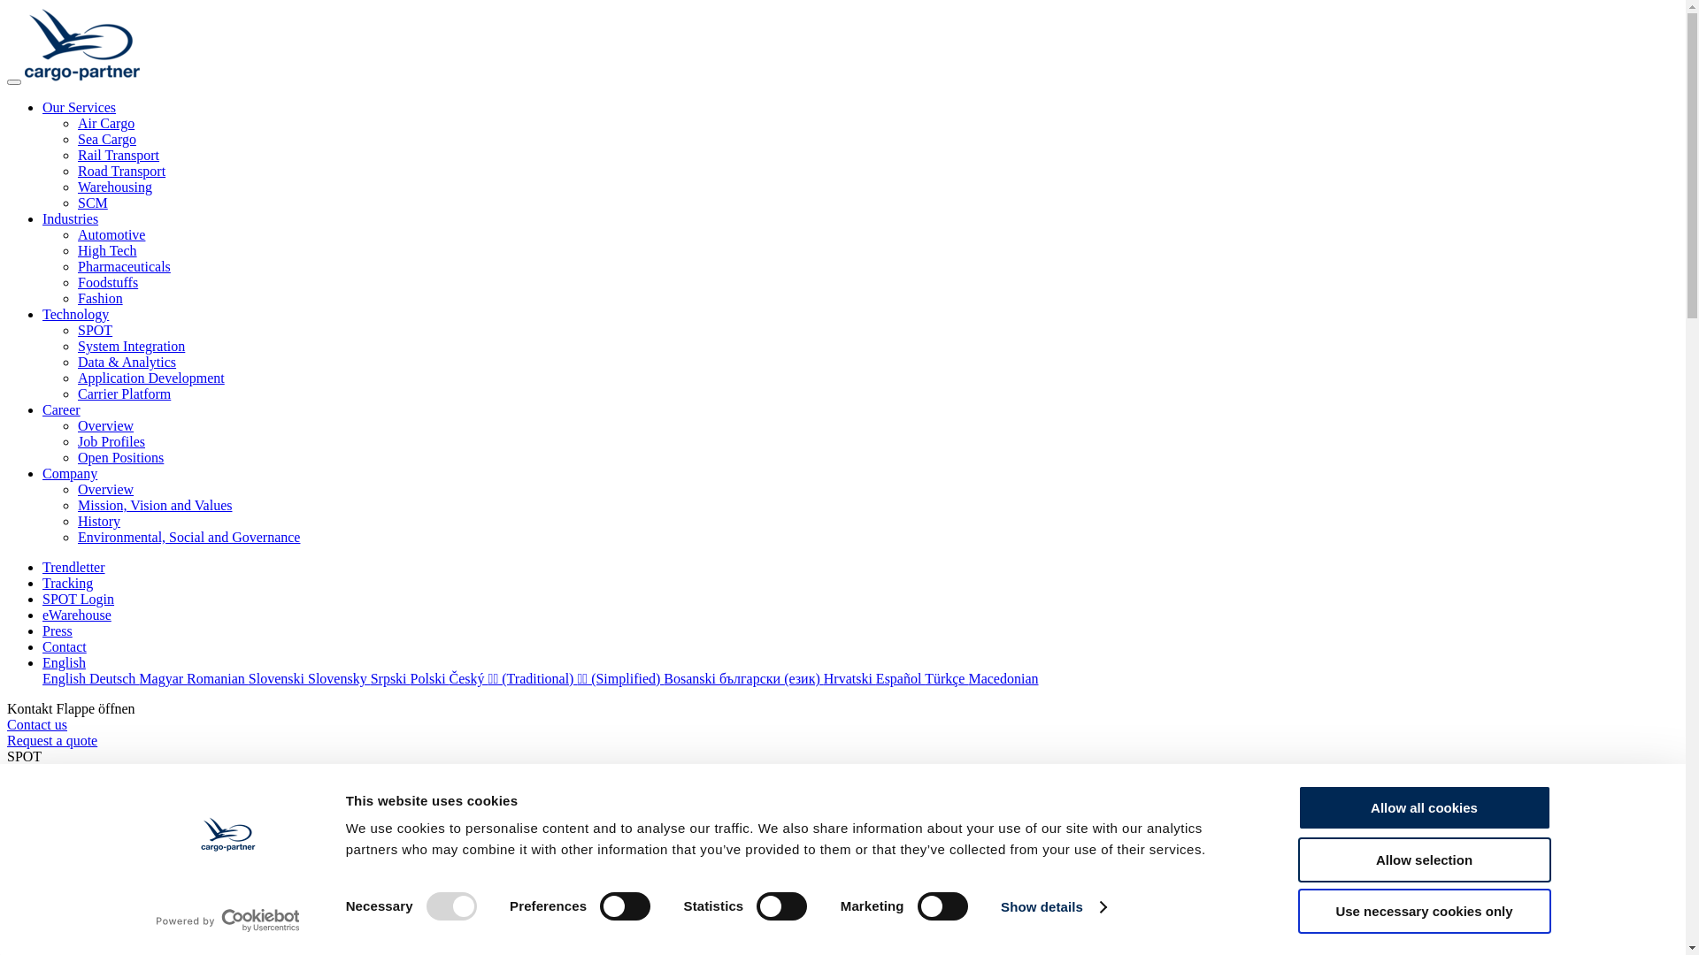 This screenshot has height=955, width=1699. Describe the element at coordinates (70, 474) in the screenshot. I see `Company` at that location.